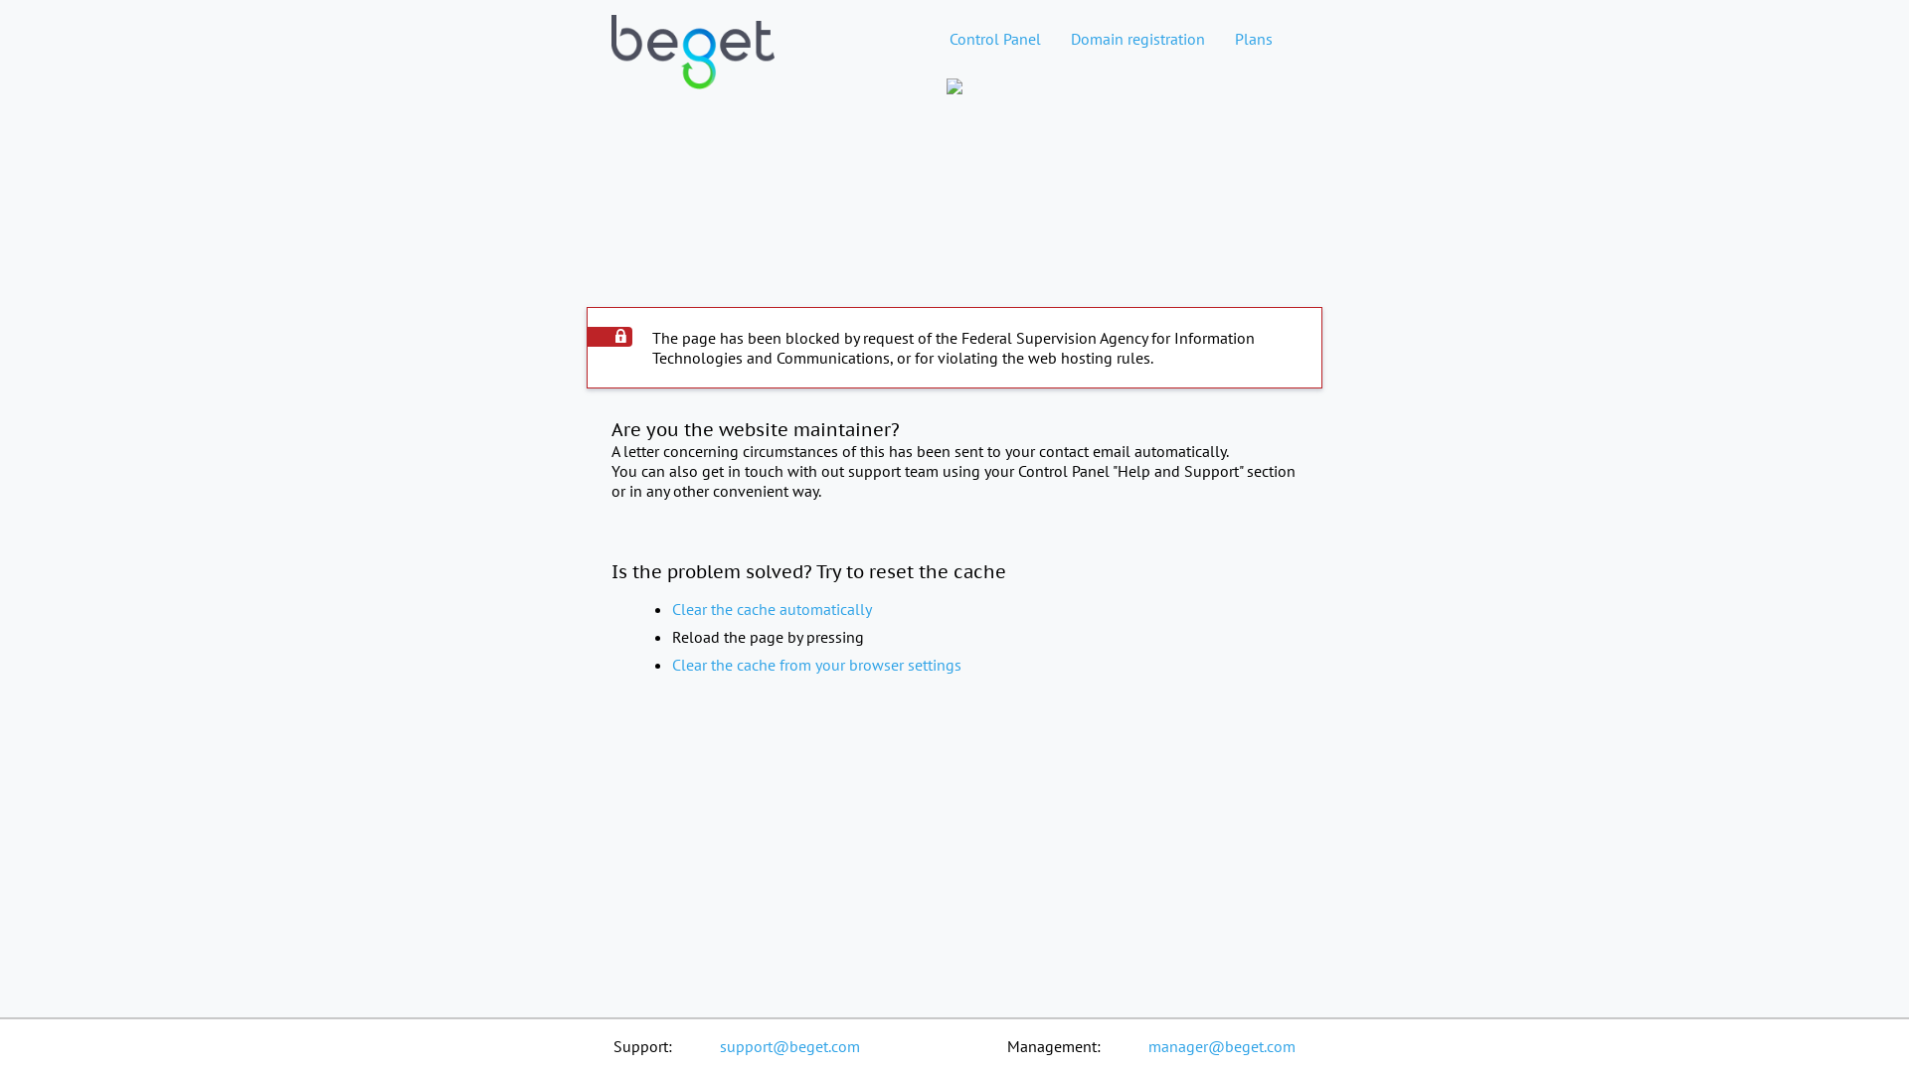 The height and width of the screenshot is (1073, 1909). Describe the element at coordinates (772, 609) in the screenshot. I see `Clear the cache automatically` at that location.